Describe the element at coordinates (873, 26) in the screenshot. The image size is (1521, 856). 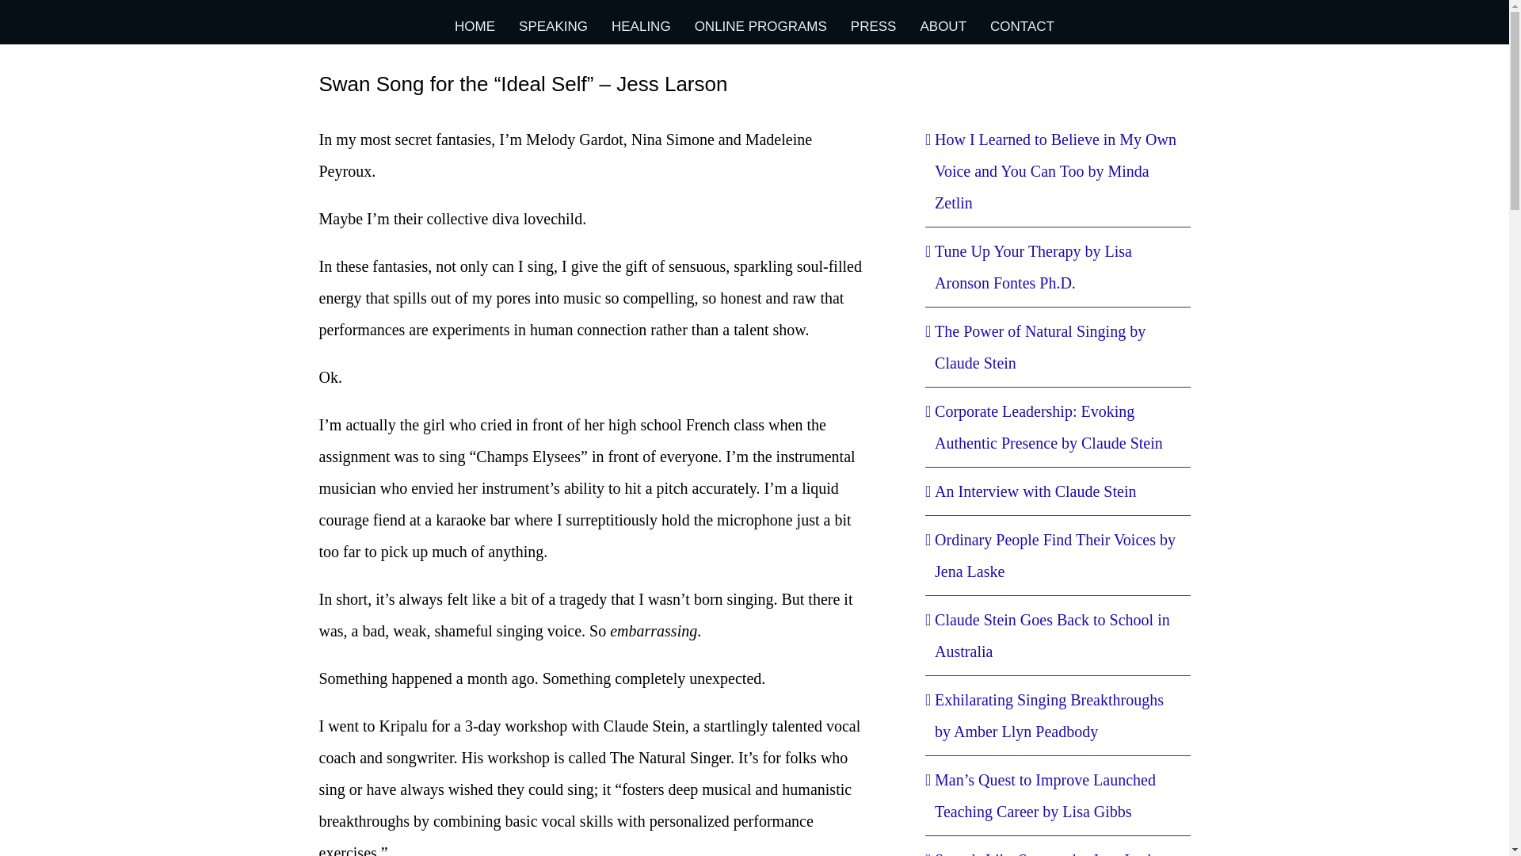
I see `PRESS` at that location.